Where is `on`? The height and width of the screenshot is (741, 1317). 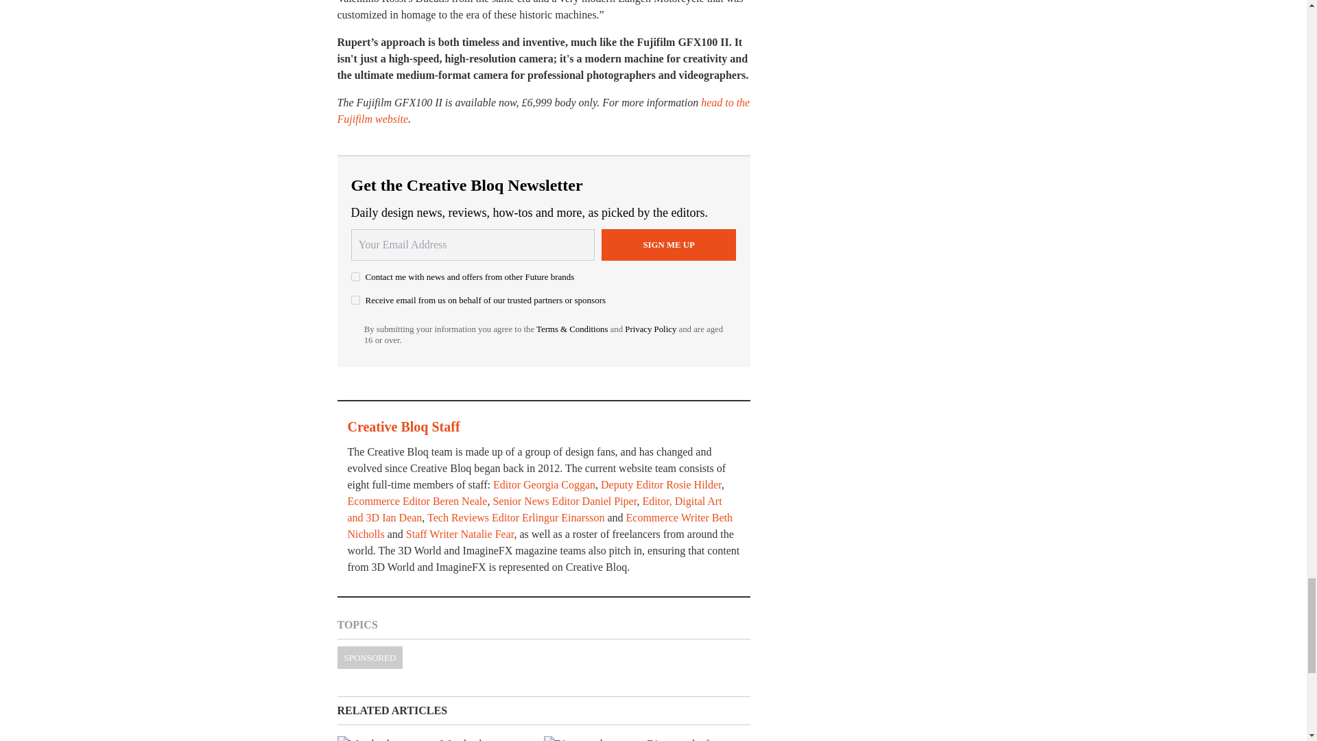 on is located at coordinates (355, 277).